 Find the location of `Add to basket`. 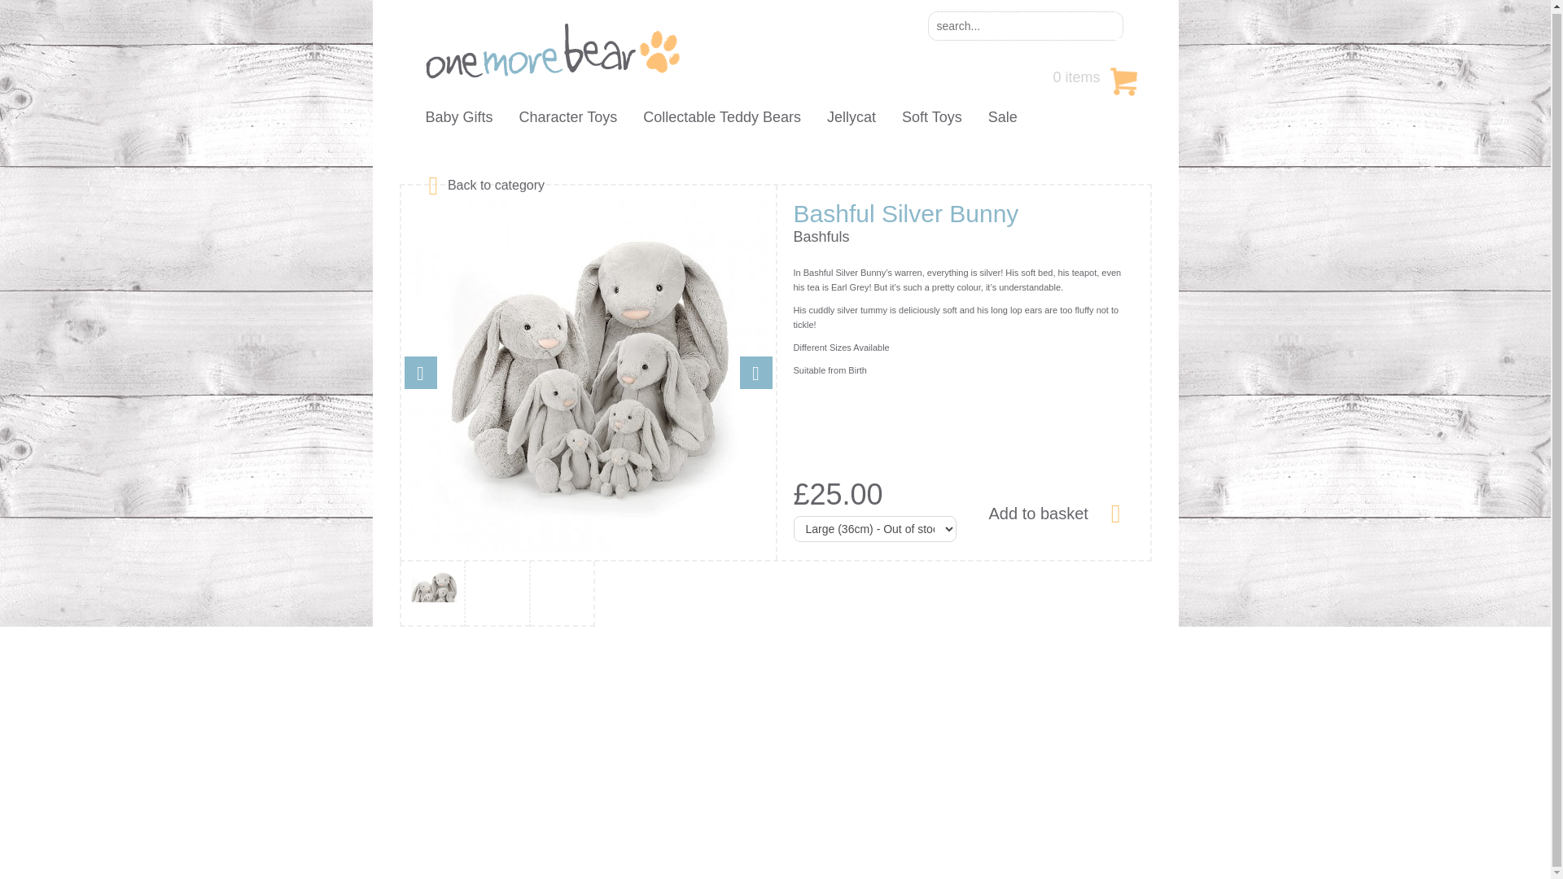

Add to basket is located at coordinates (1053, 511).